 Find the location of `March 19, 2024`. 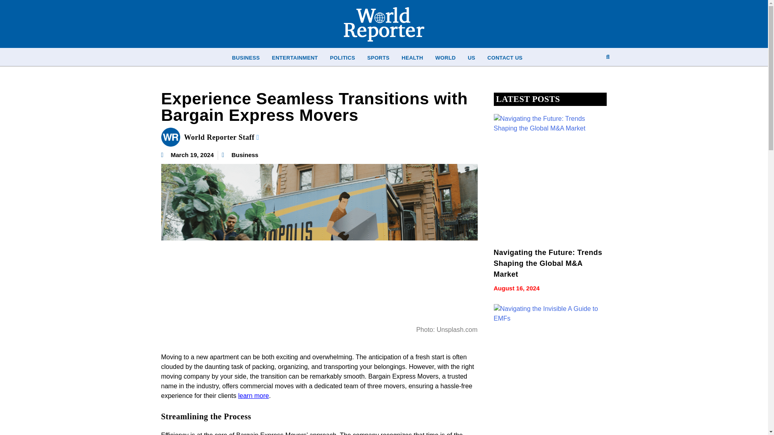

March 19, 2024 is located at coordinates (187, 155).